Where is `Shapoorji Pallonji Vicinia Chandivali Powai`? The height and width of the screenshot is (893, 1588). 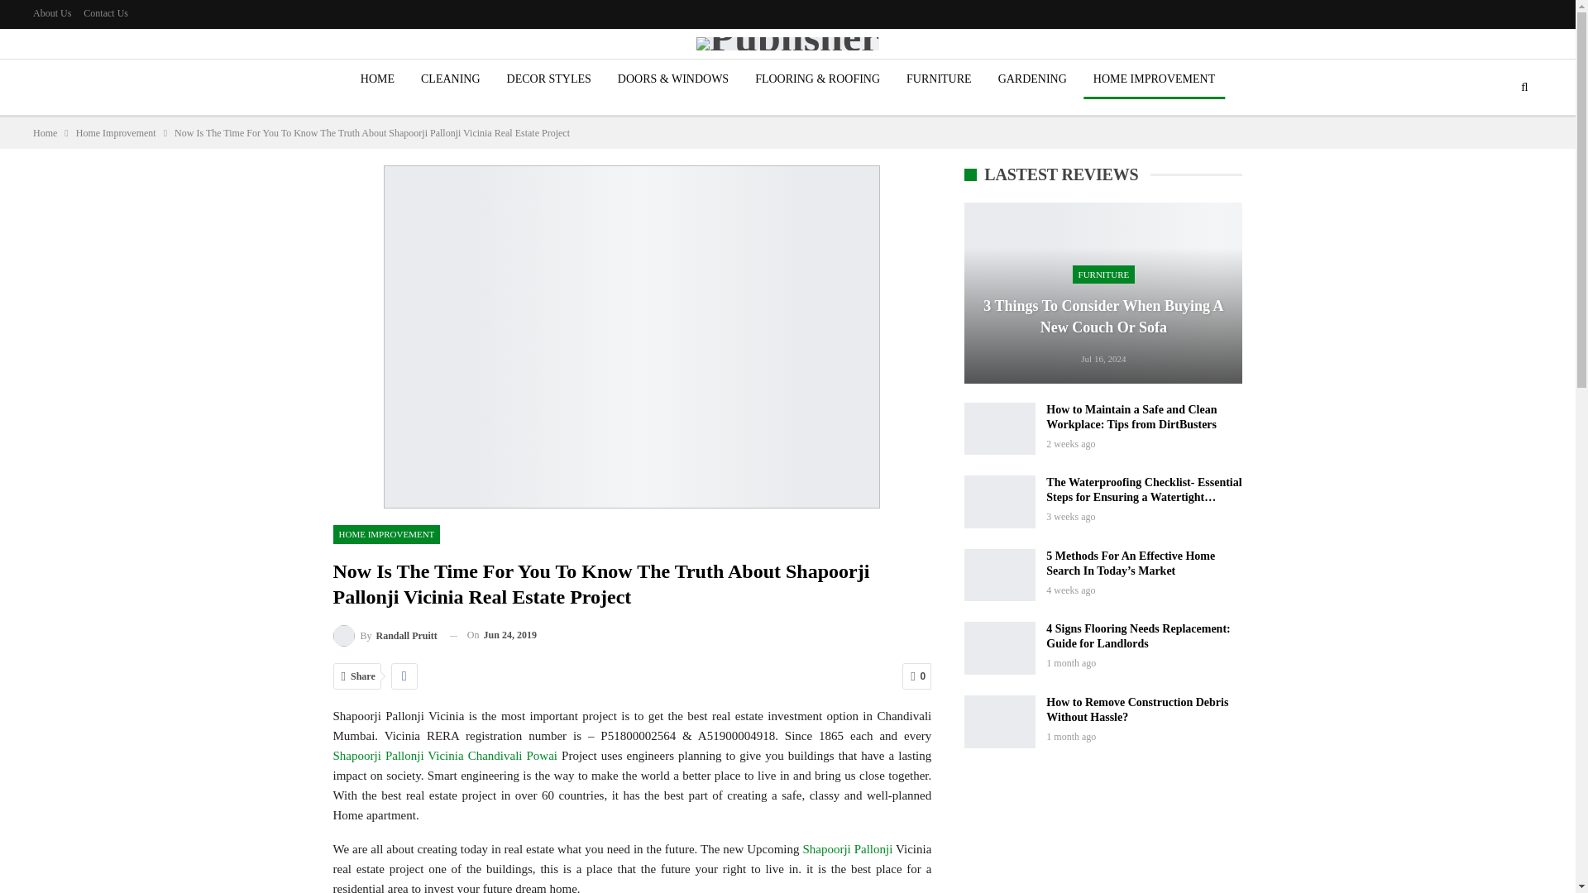
Shapoorji Pallonji Vicinia Chandivali Powai is located at coordinates (444, 756).